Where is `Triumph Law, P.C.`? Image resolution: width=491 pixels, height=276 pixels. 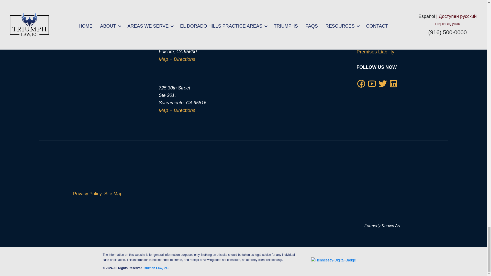 Triumph Law, P.C. is located at coordinates (382, 191).